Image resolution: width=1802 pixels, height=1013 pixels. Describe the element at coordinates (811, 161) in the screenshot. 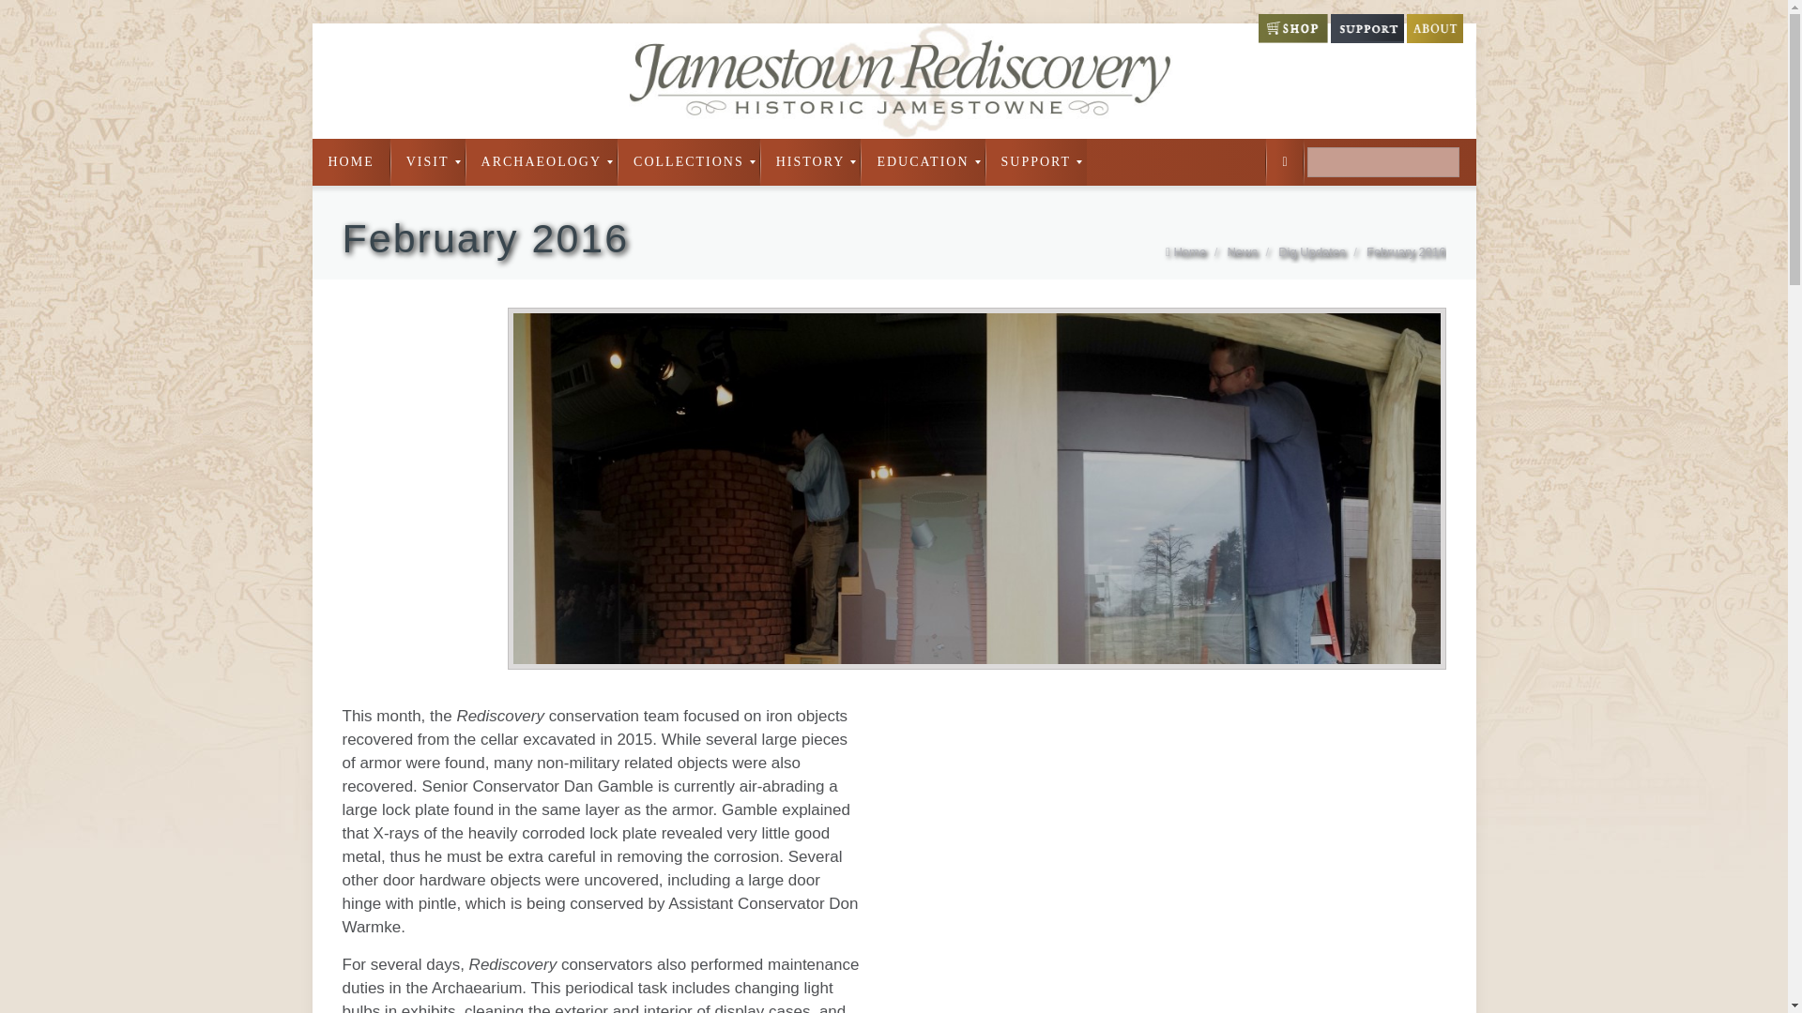

I see `HISTORY` at that location.